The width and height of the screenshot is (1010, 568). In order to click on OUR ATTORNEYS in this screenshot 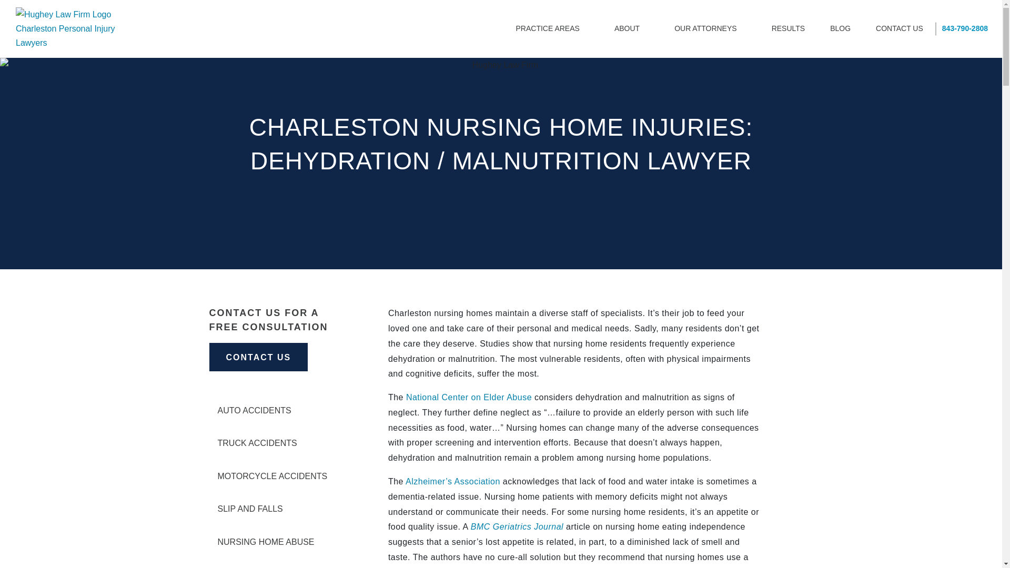, I will do `click(710, 28)`.